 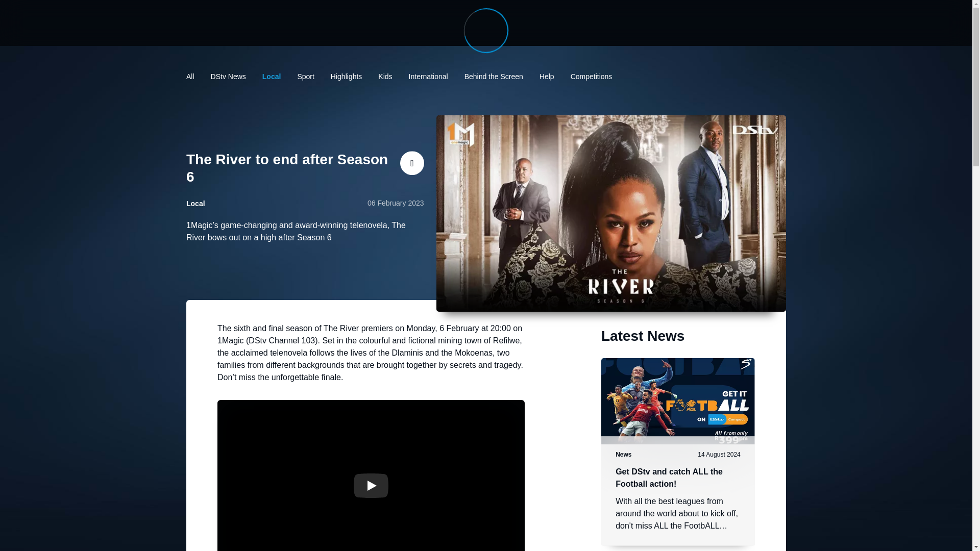 What do you see at coordinates (346, 76) in the screenshot?
I see `Highlights` at bounding box center [346, 76].